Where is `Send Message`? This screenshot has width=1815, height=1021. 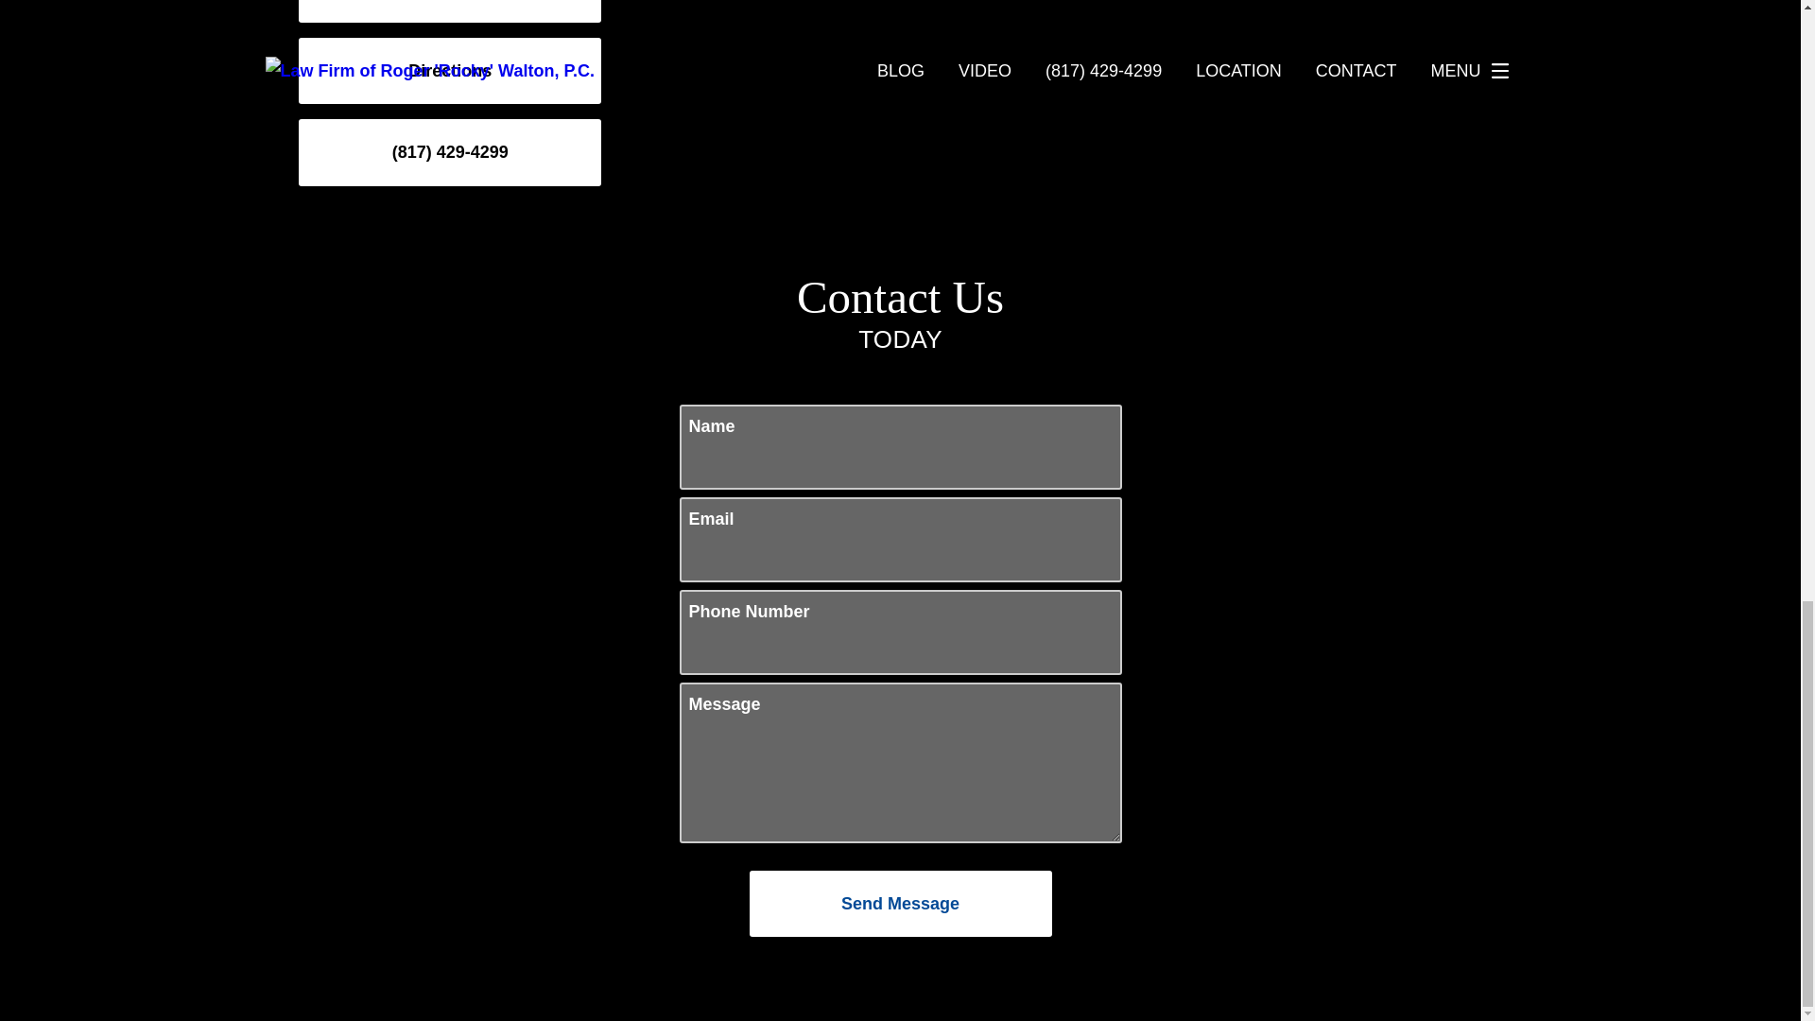 Send Message is located at coordinates (899, 904).